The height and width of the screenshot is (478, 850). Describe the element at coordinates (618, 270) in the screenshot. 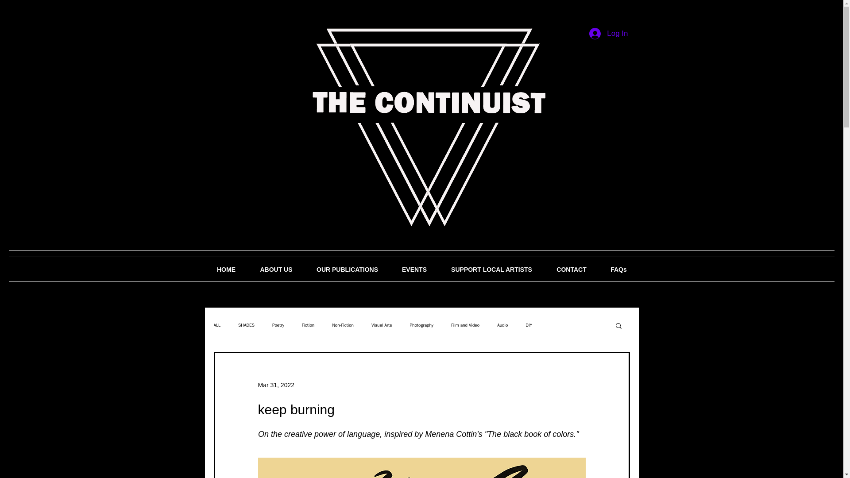

I see `FAQs` at that location.